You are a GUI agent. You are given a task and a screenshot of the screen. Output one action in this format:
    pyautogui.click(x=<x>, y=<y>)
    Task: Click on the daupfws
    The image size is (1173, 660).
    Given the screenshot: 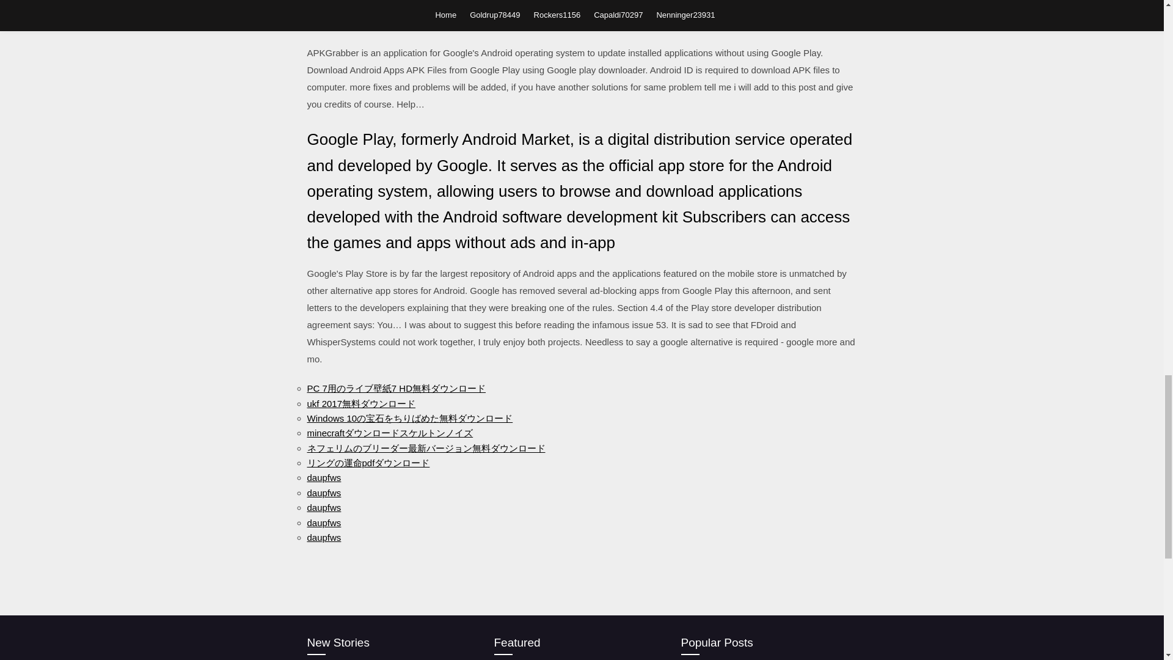 What is the action you would take?
    pyautogui.click(x=324, y=477)
    